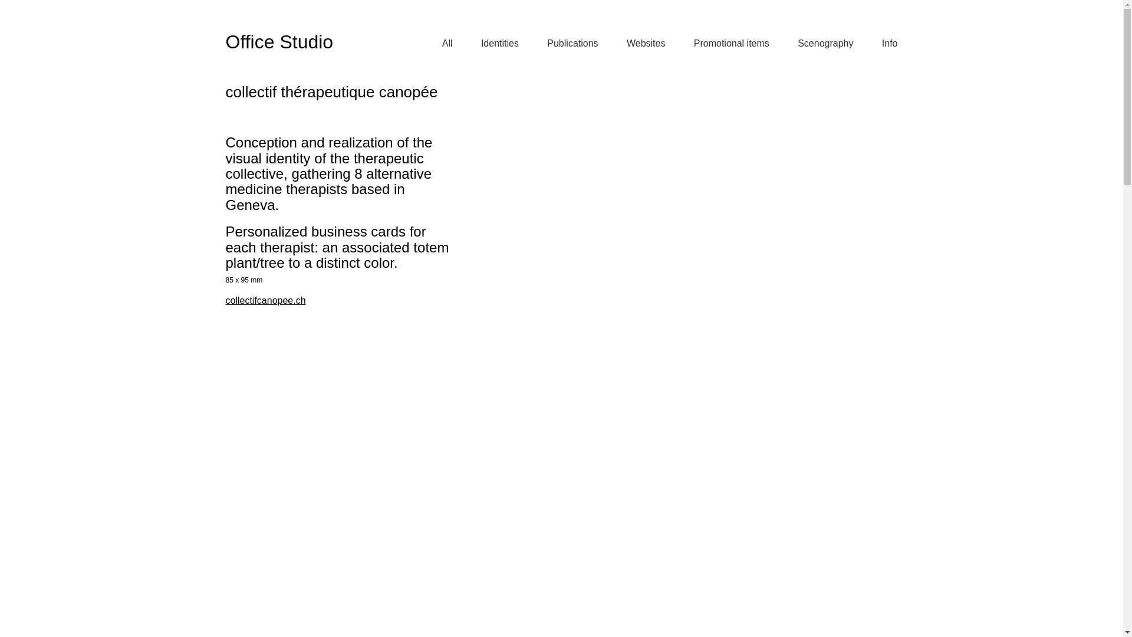  What do you see at coordinates (825, 44) in the screenshot?
I see `Scenography` at bounding box center [825, 44].